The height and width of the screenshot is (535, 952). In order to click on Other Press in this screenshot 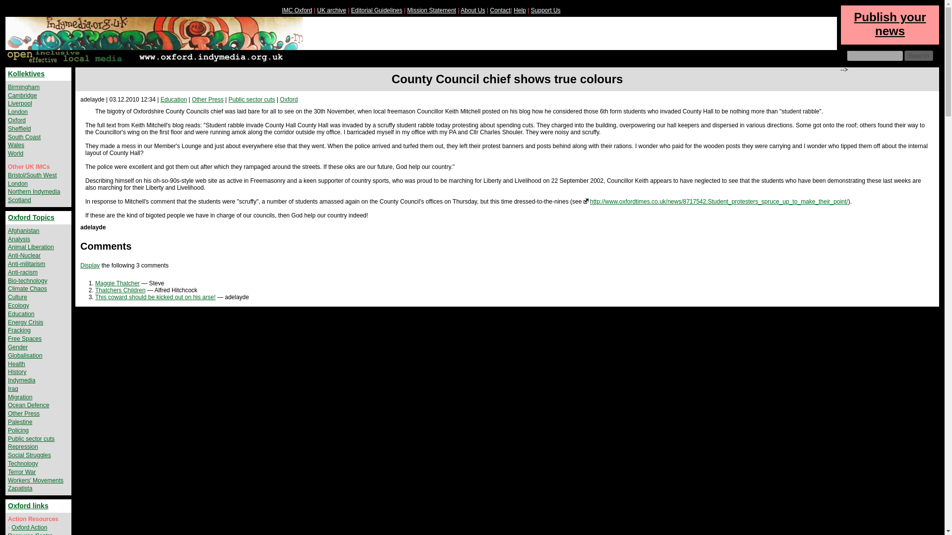, I will do `click(208, 100)`.